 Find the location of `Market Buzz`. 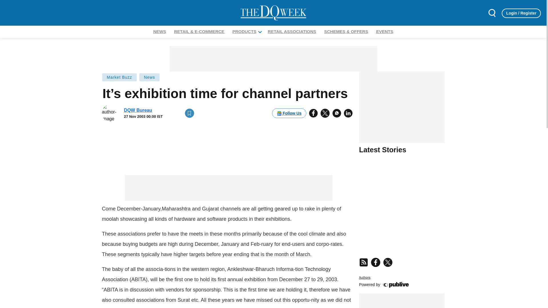

Market Buzz is located at coordinates (119, 77).